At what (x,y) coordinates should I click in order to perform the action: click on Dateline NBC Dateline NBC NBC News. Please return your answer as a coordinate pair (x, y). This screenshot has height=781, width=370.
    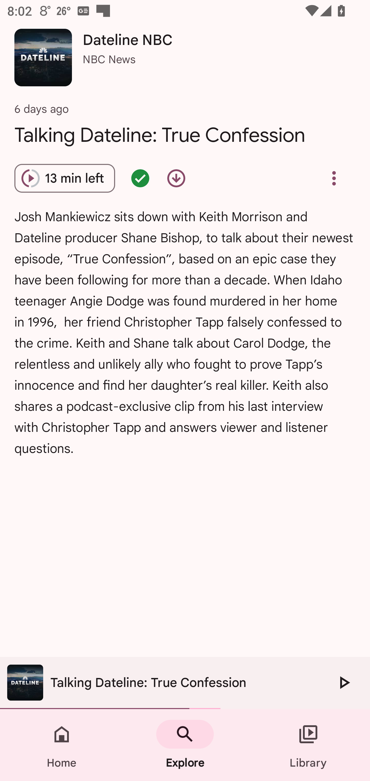
    Looking at the image, I should click on (185, 61).